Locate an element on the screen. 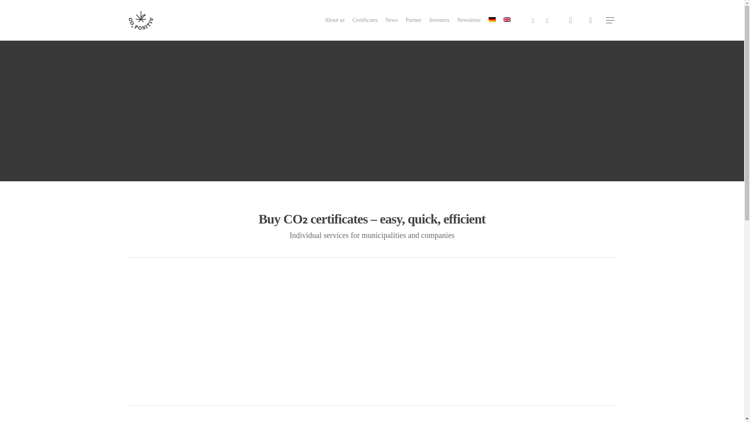  Newsletter is located at coordinates (469, 20).